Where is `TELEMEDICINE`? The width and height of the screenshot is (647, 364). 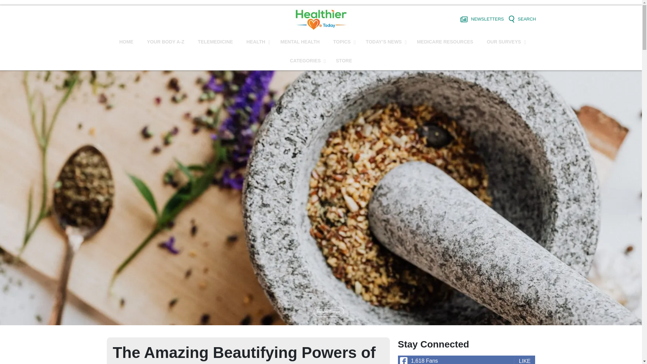
TELEMEDICINE is located at coordinates (215, 42).